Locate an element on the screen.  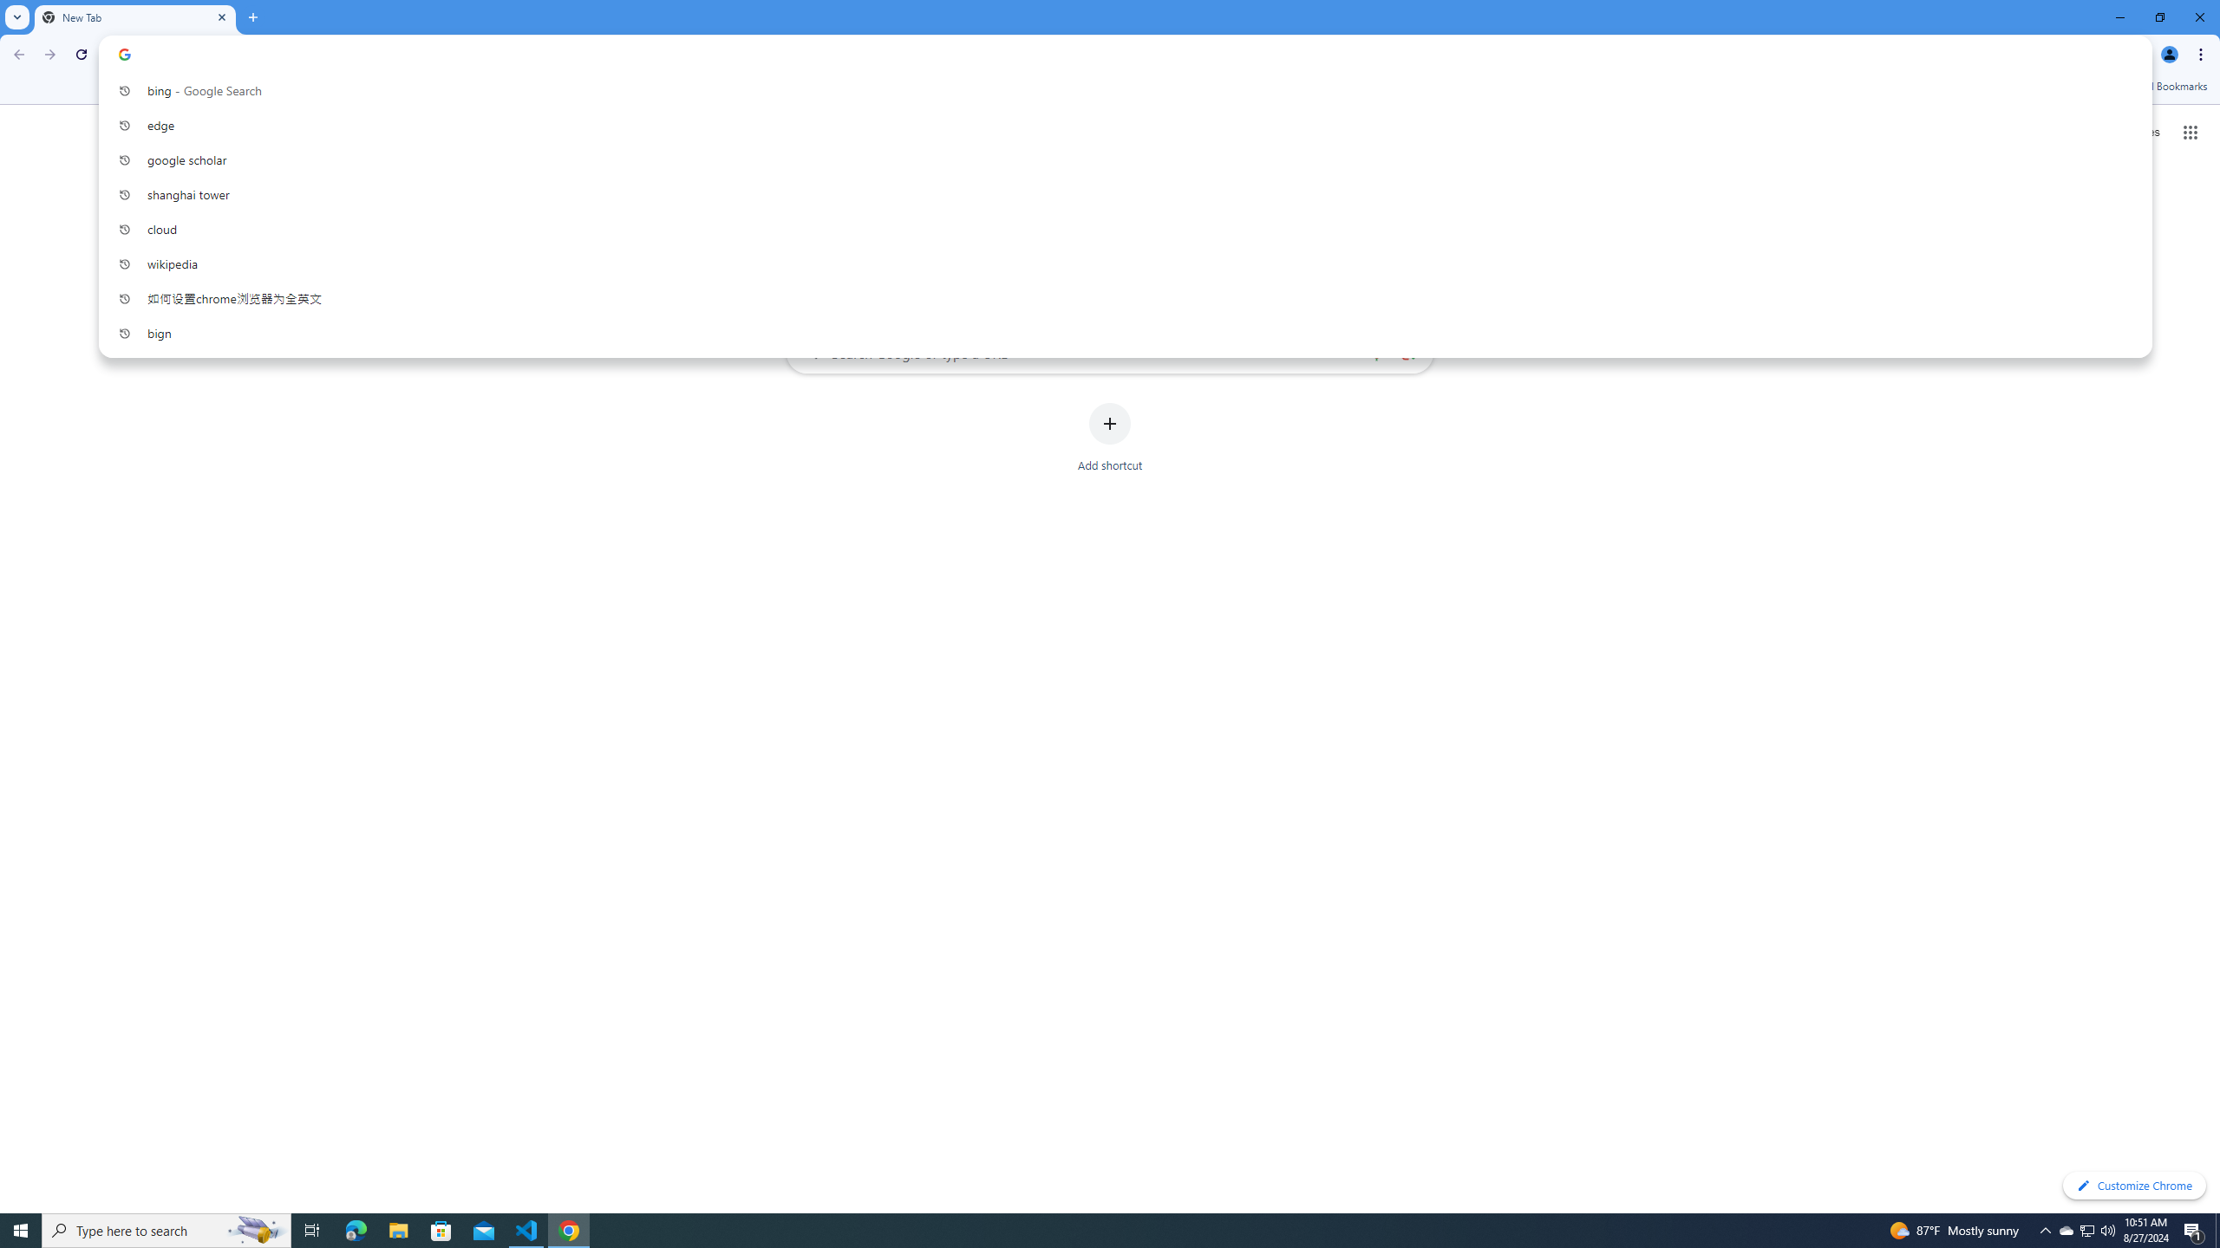
Search Google or type a URL is located at coordinates (1110, 352).